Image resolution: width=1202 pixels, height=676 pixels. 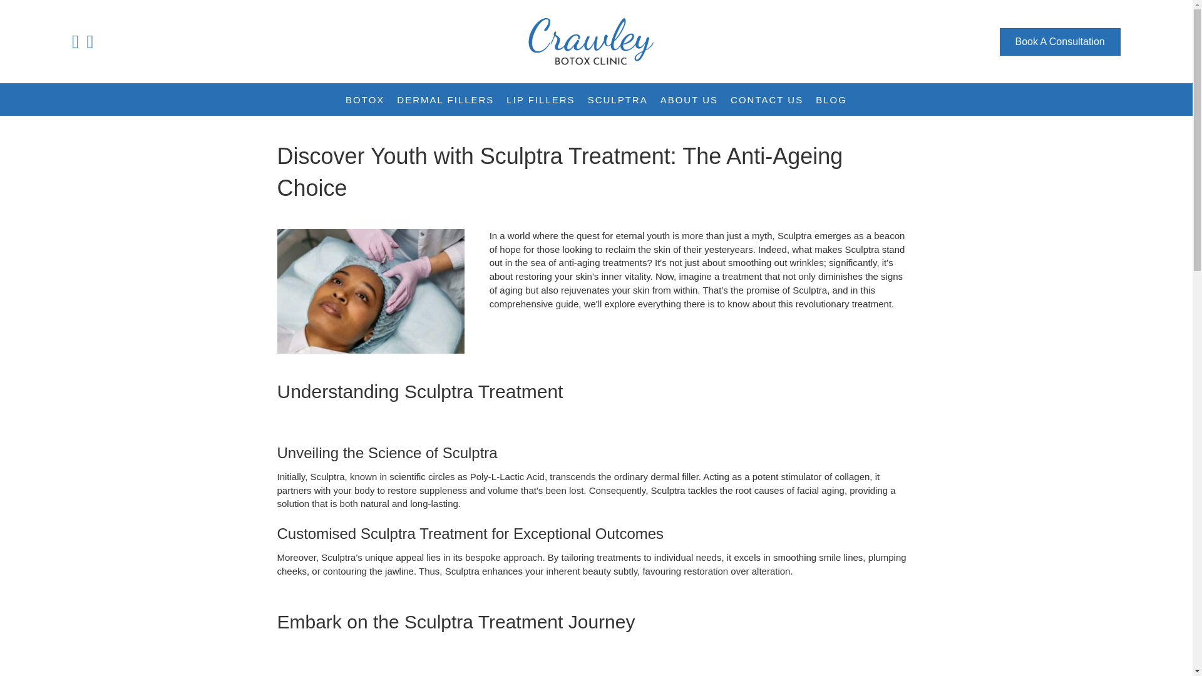 I want to click on CONTACT US, so click(x=766, y=100).